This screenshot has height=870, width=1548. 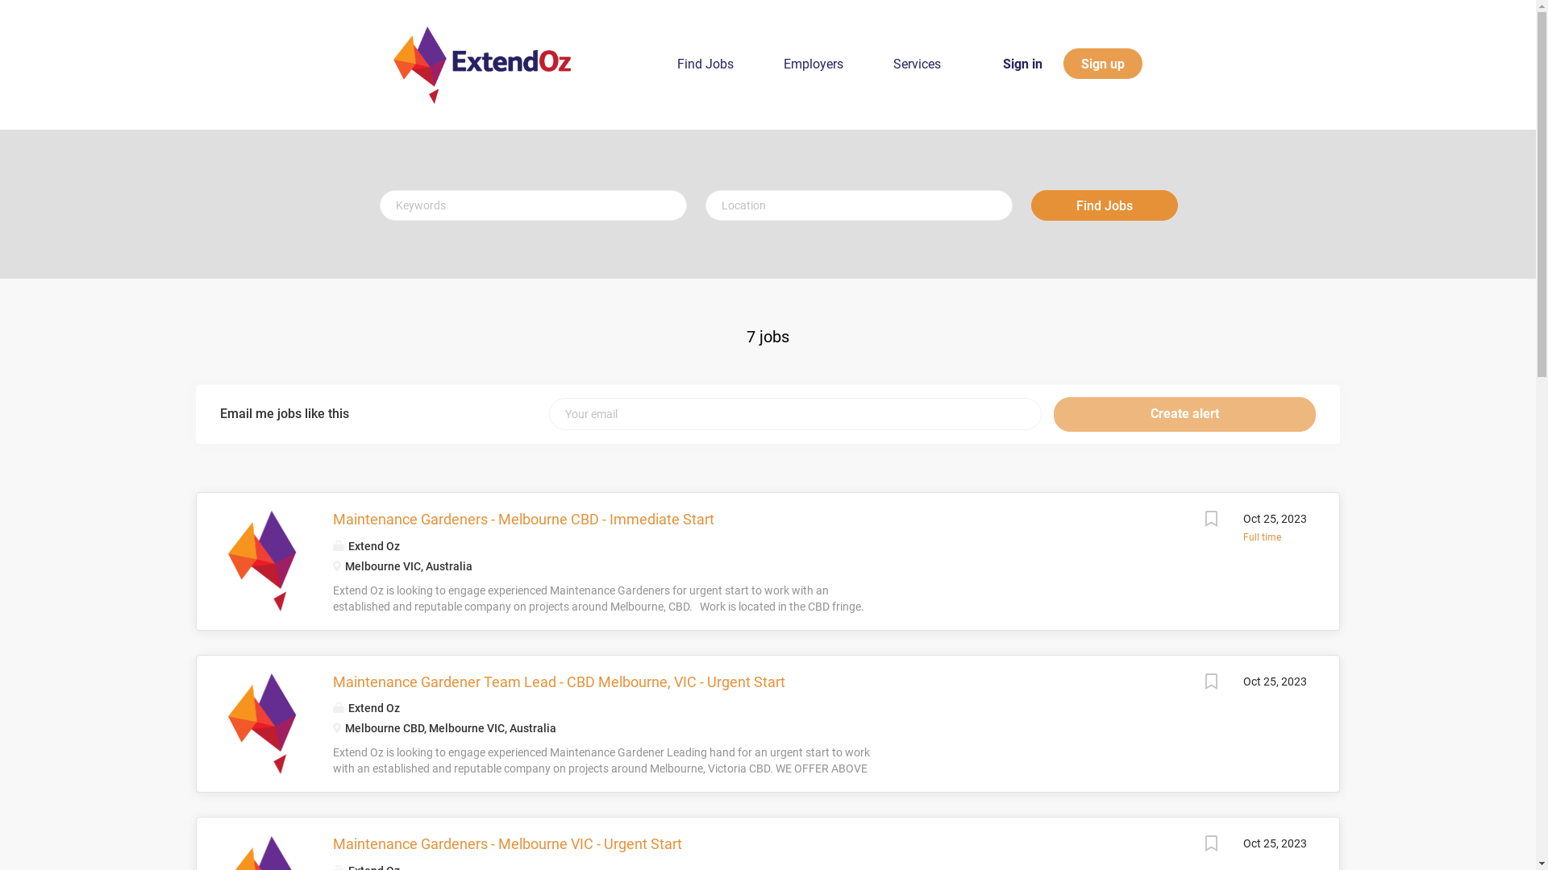 What do you see at coordinates (1022, 63) in the screenshot?
I see `Sign in` at bounding box center [1022, 63].